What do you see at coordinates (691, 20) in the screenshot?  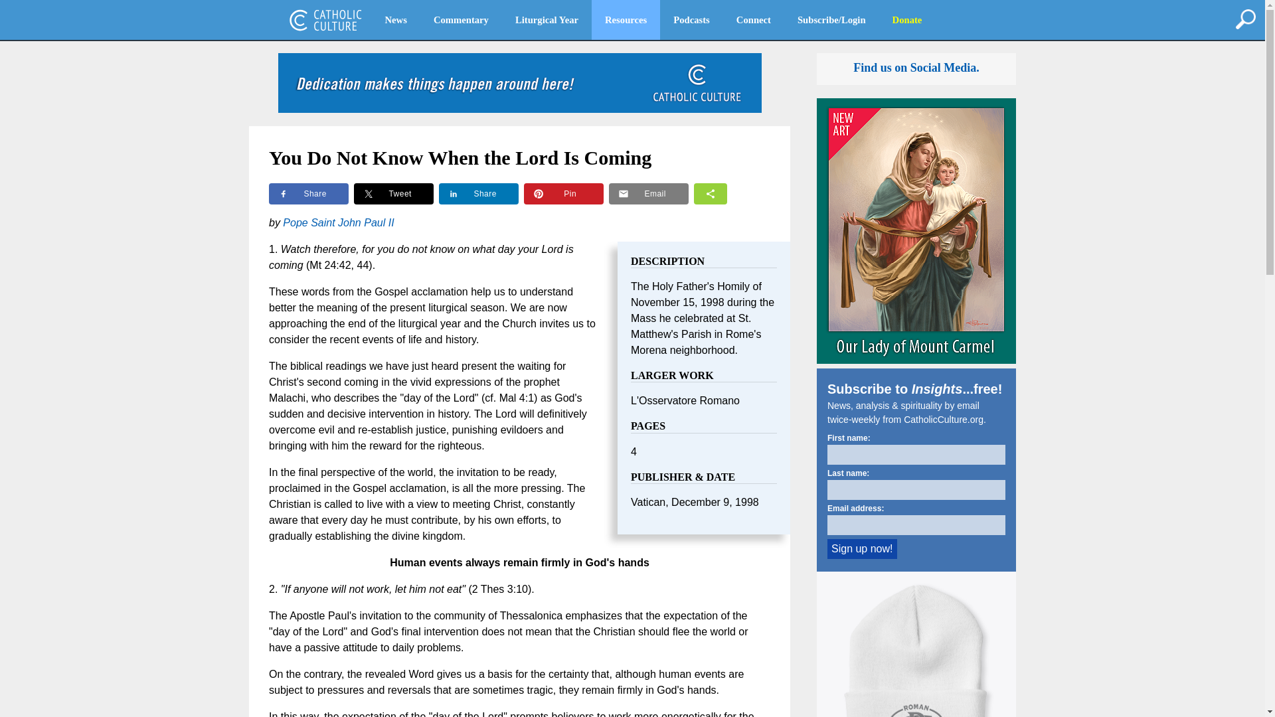 I see `Podcasts` at bounding box center [691, 20].